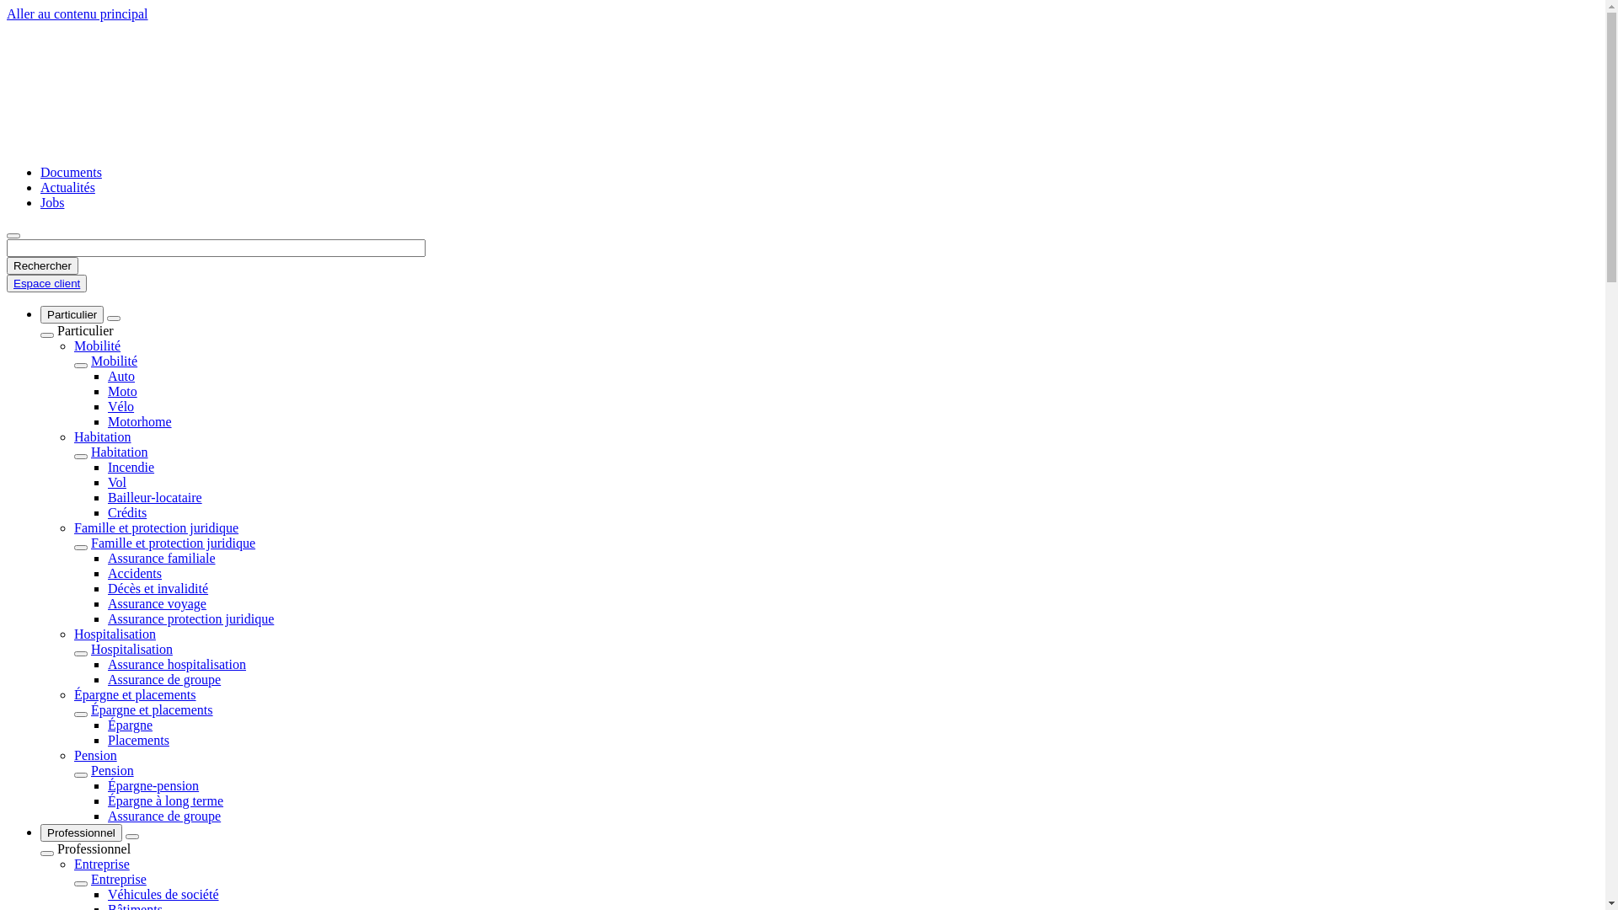 The width and height of the screenshot is (1618, 910). What do you see at coordinates (72, 315) in the screenshot?
I see `Particulier` at bounding box center [72, 315].